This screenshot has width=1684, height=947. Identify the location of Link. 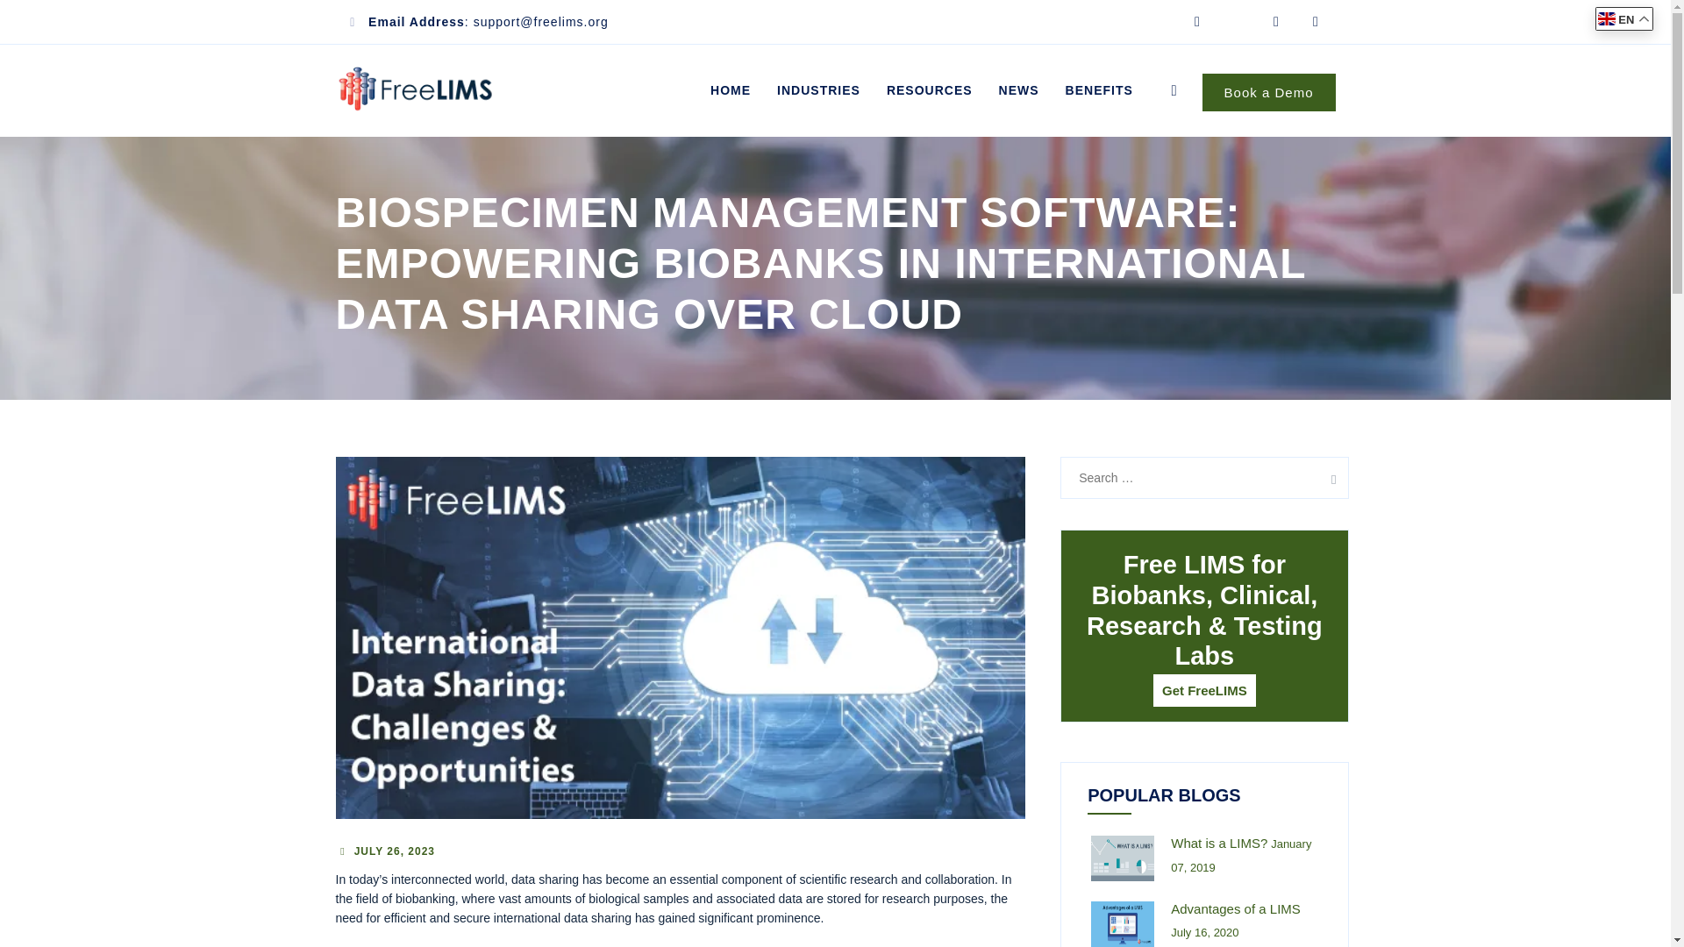
(1174, 90).